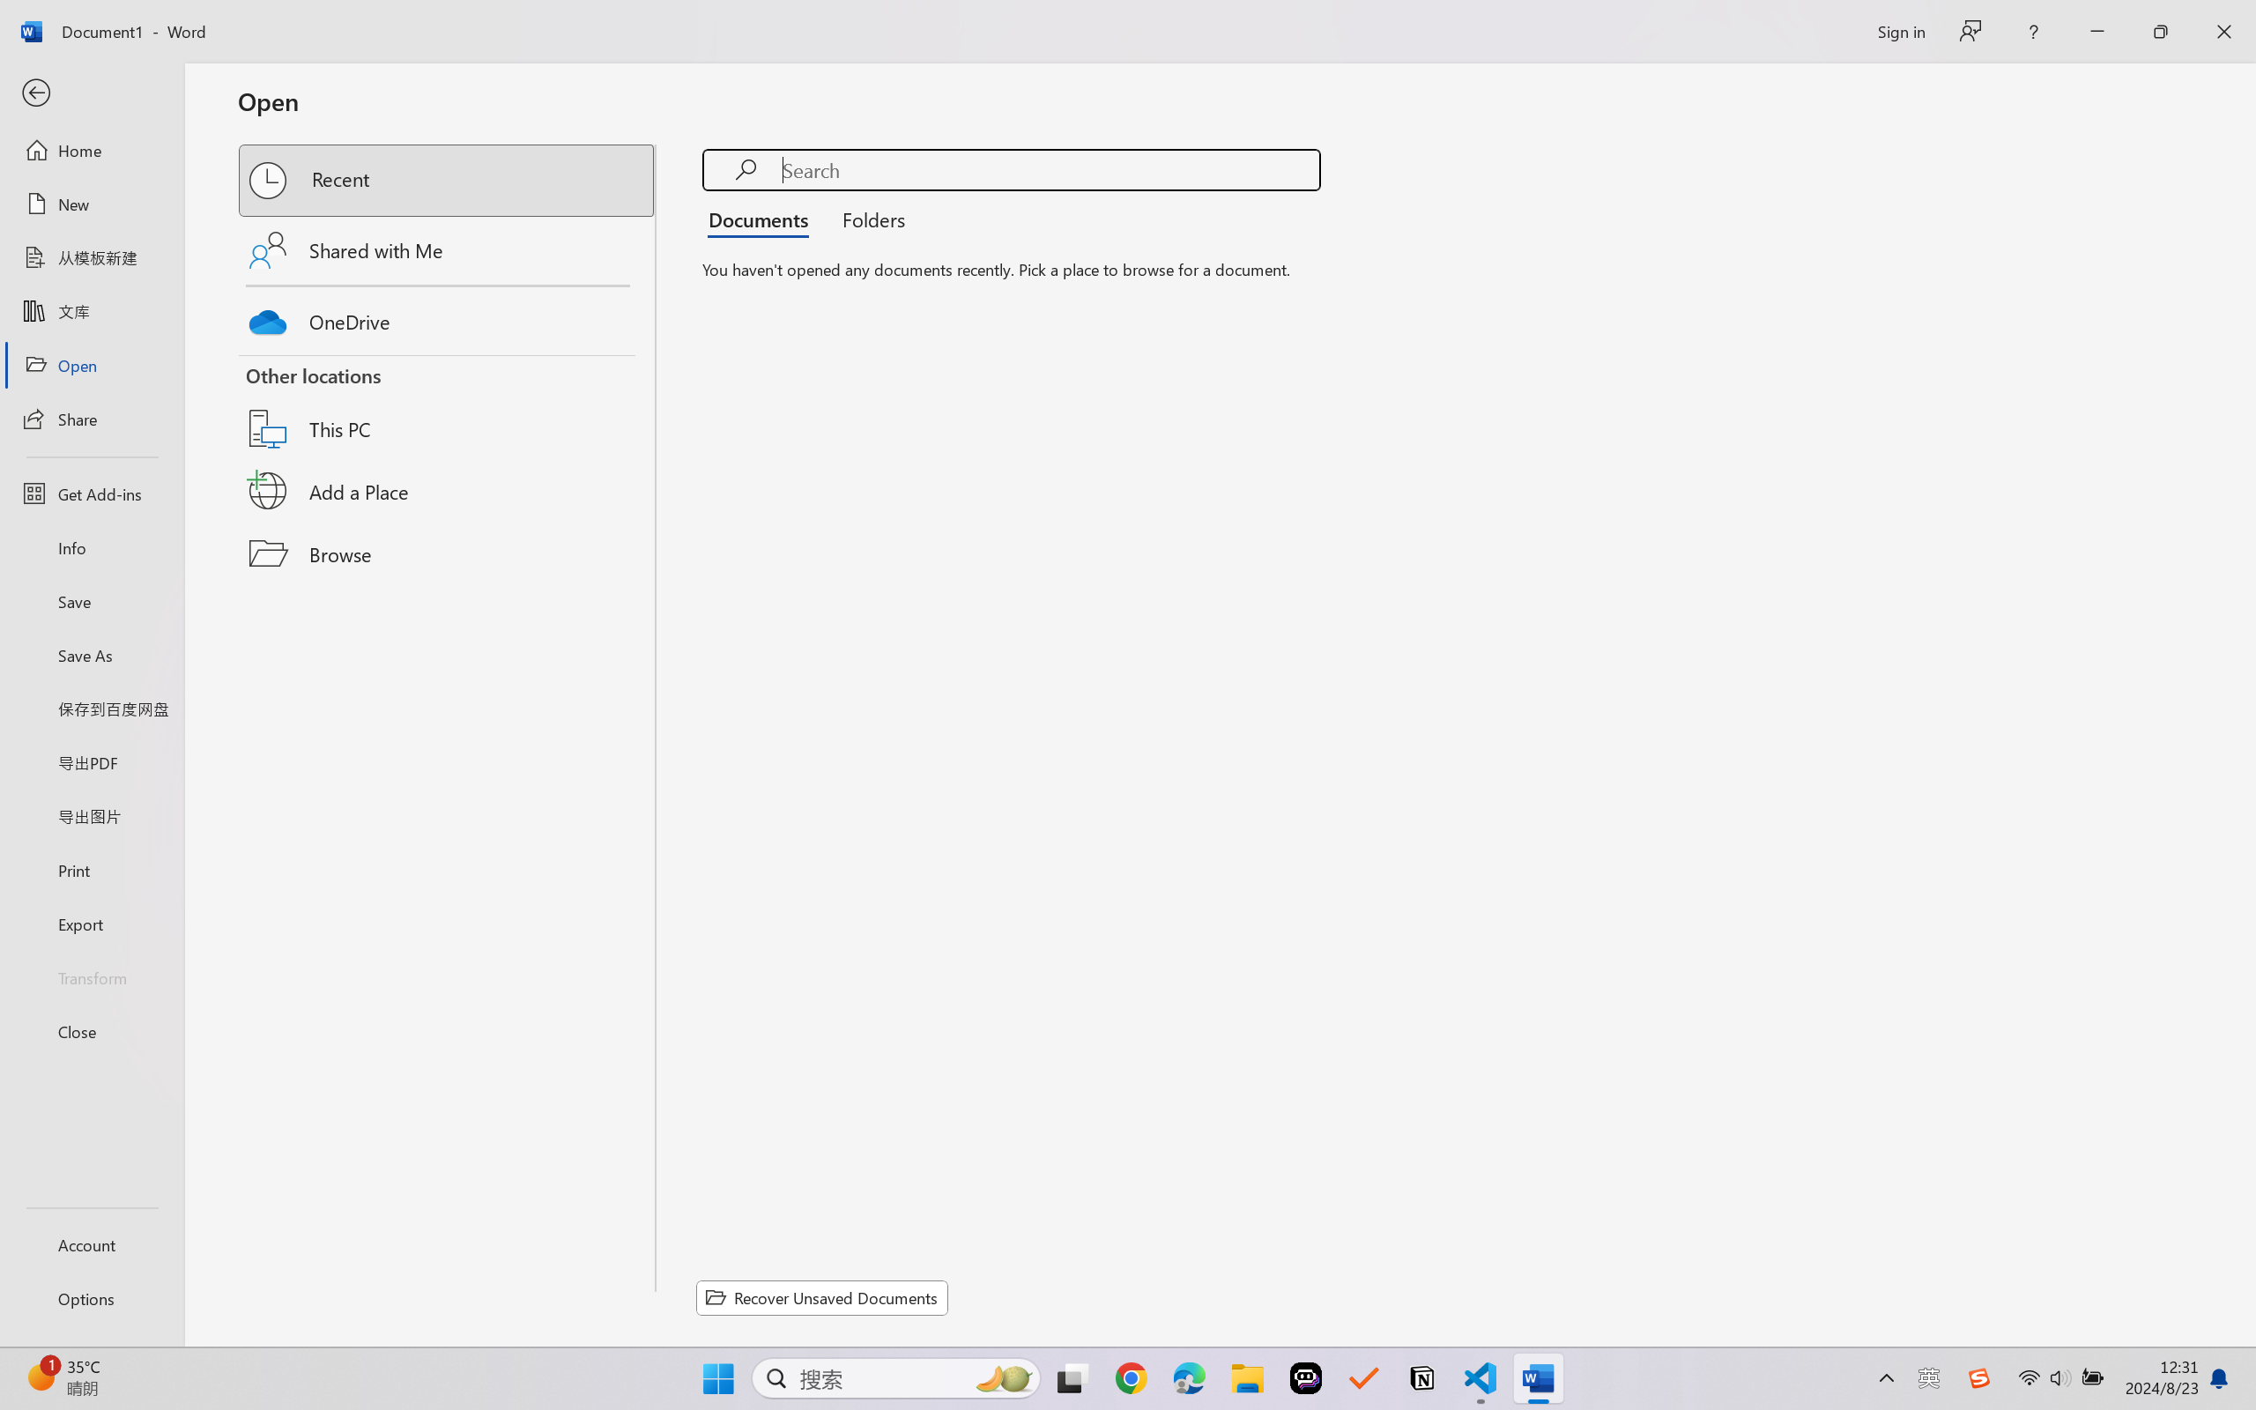 This screenshot has height=1410, width=2256. Describe the element at coordinates (763, 219) in the screenshot. I see `Documents` at that location.